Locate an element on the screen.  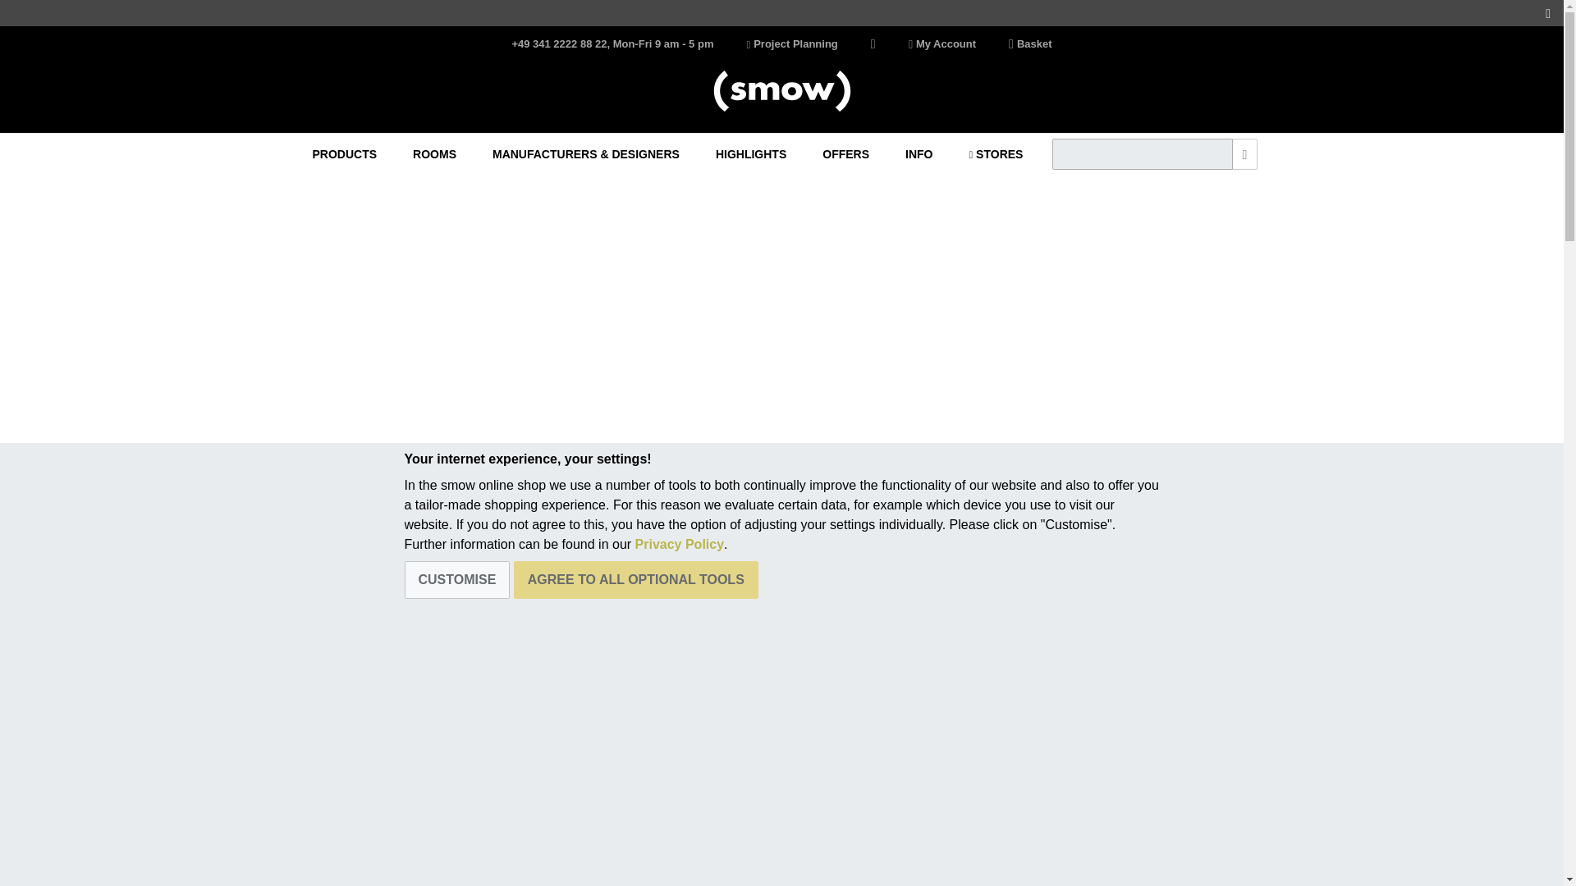
Privacy Policy is located at coordinates (680, 543).